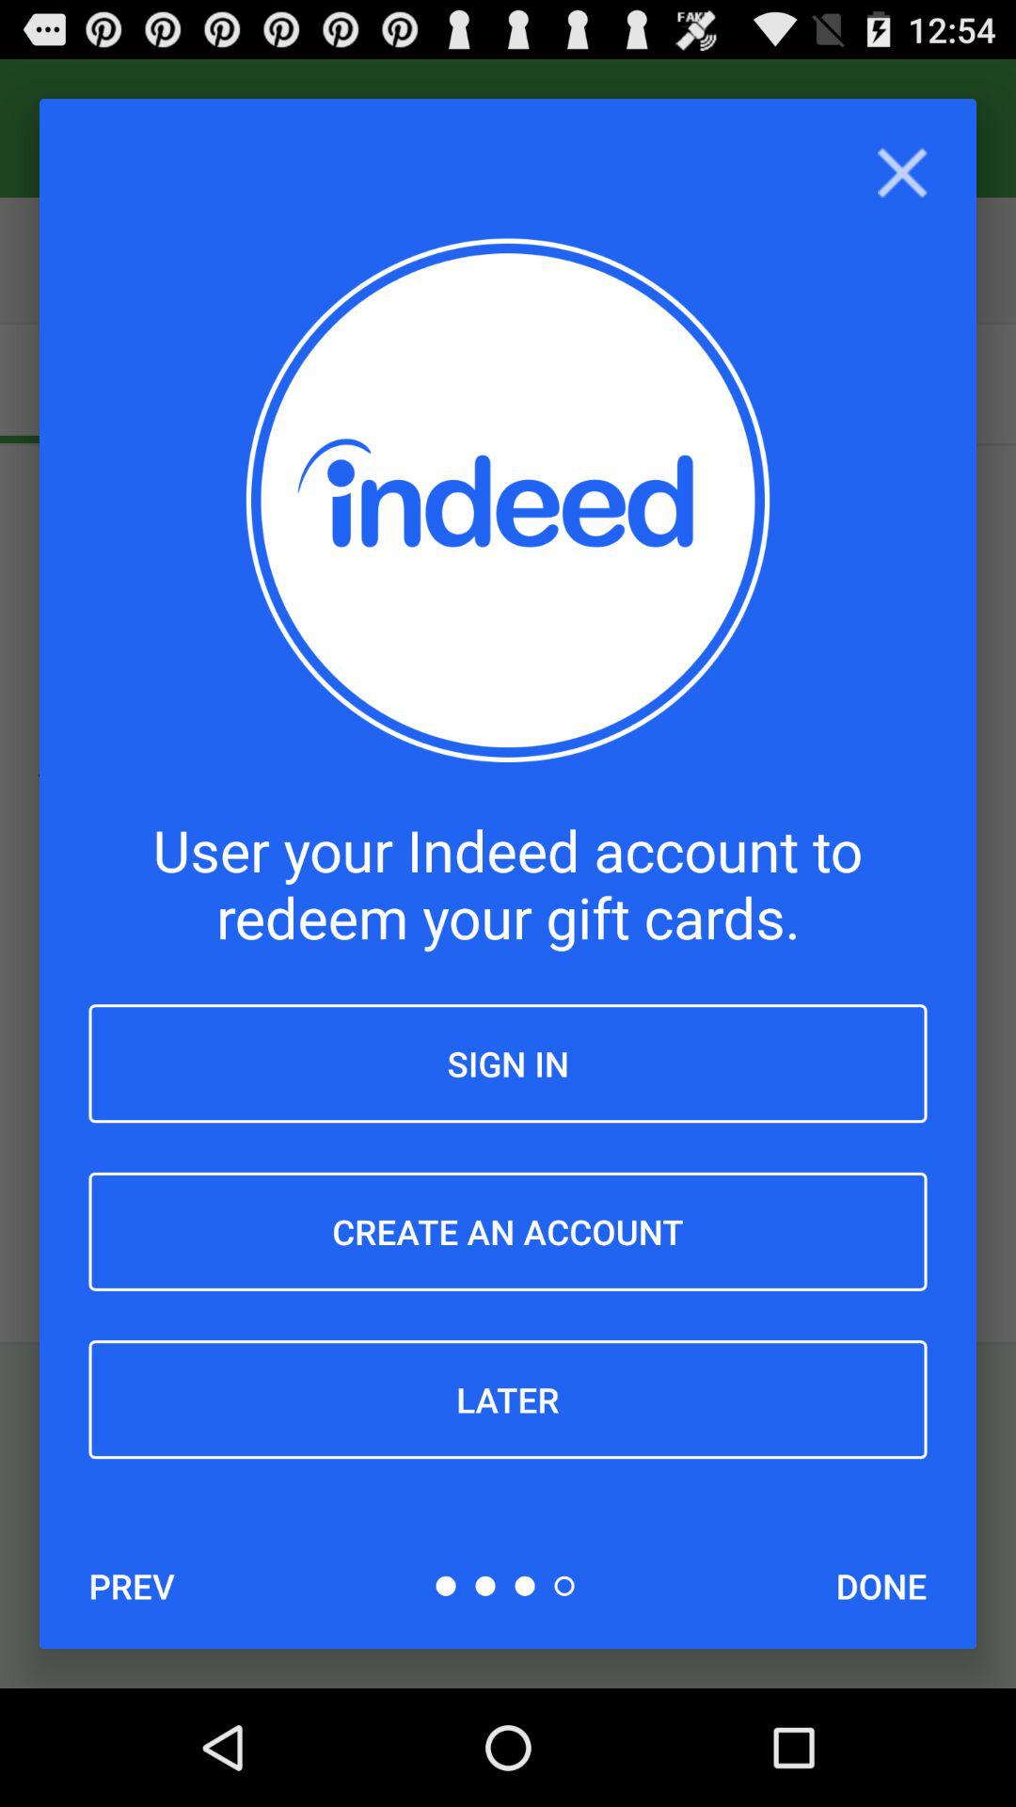 This screenshot has height=1807, width=1016. I want to click on select item above the create an account icon, so click(508, 1063).